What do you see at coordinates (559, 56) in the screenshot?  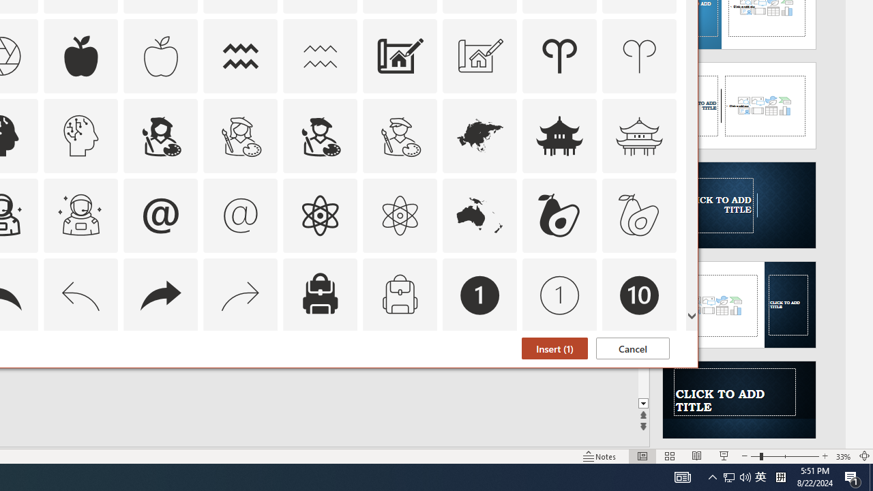 I see `AutomationID: Icons_Aries` at bounding box center [559, 56].